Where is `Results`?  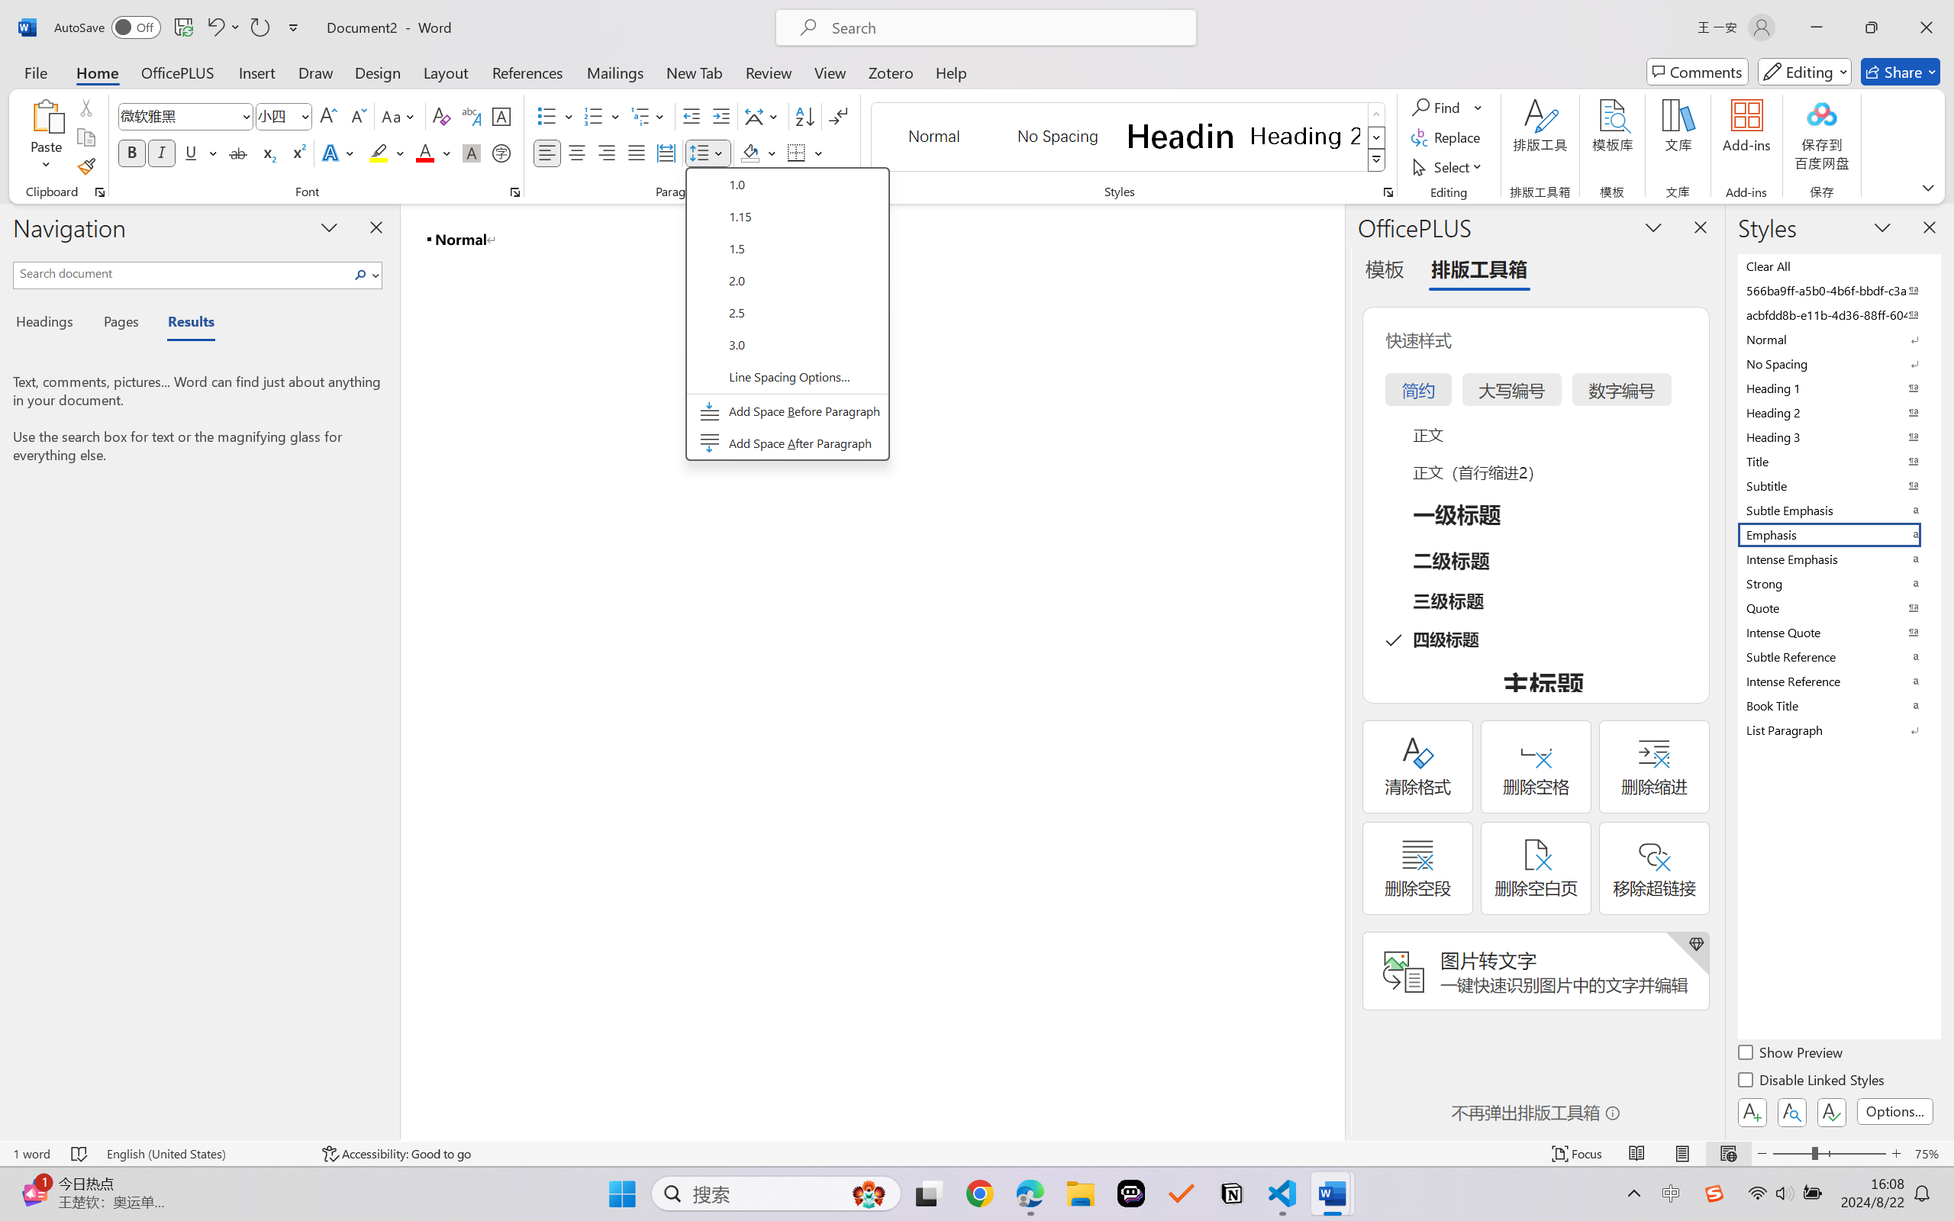
Results is located at coordinates (183, 324).